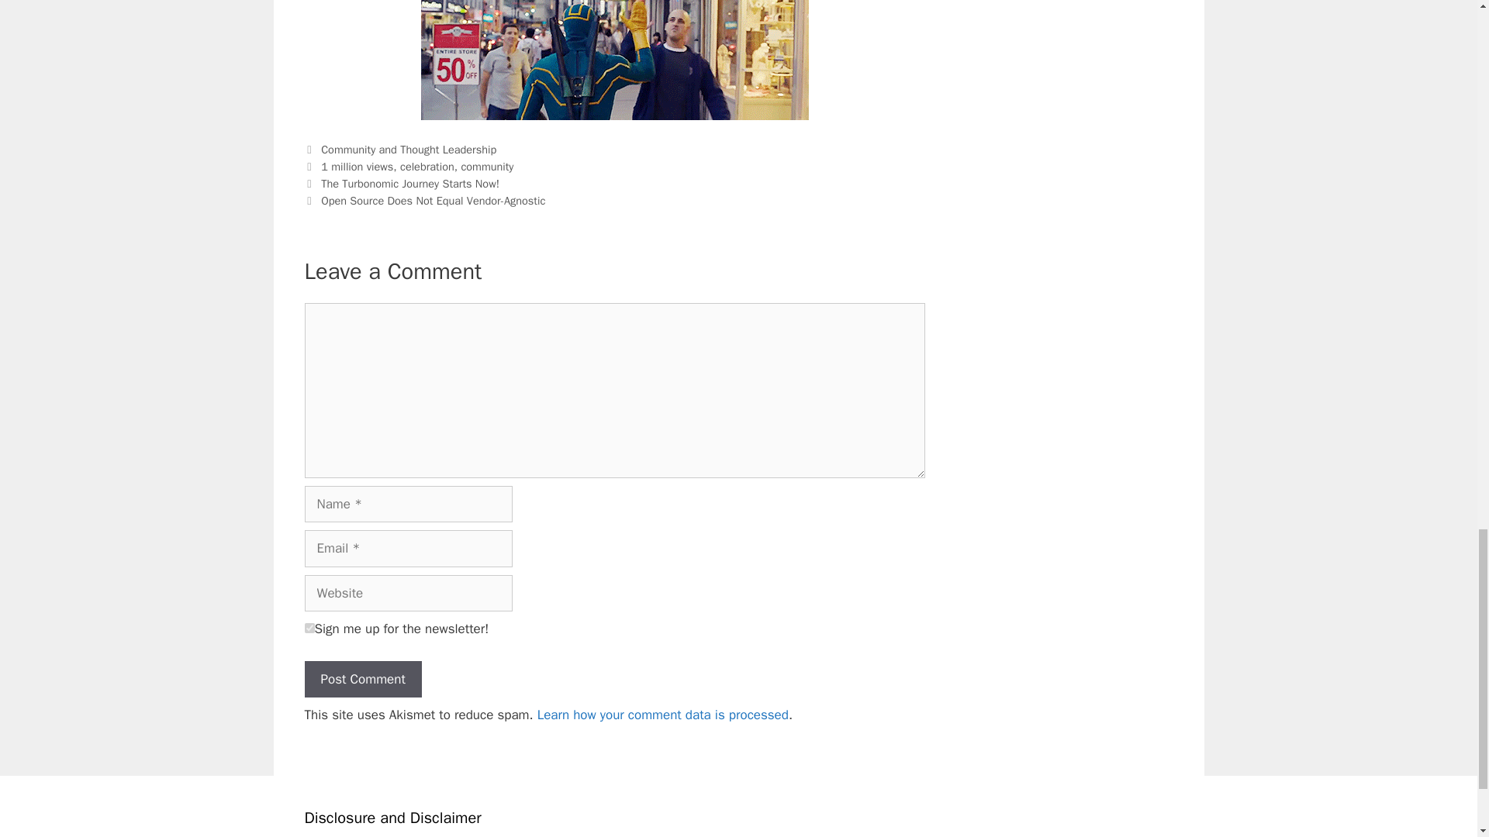  What do you see at coordinates (409, 183) in the screenshot?
I see `The Turbonomic Journey Starts Now!` at bounding box center [409, 183].